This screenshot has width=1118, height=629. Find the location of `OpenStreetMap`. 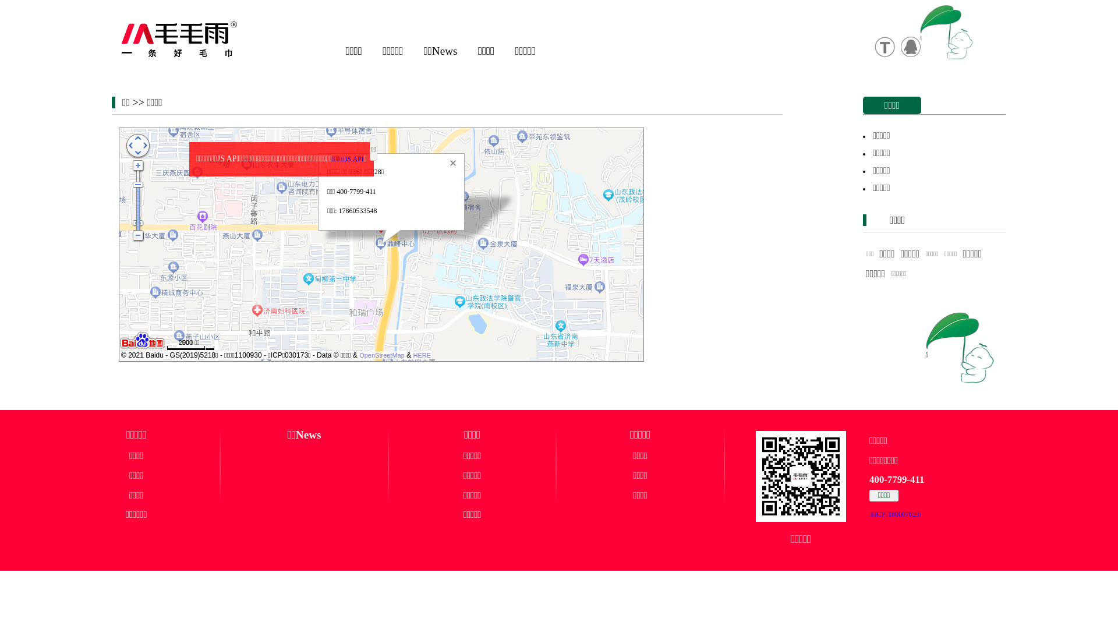

OpenStreetMap is located at coordinates (382, 355).